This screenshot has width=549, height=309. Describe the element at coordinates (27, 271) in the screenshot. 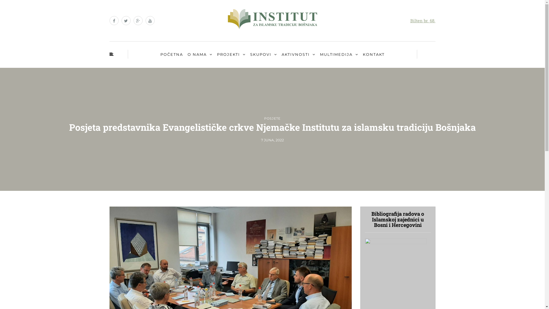

I see `Prijava` at that location.